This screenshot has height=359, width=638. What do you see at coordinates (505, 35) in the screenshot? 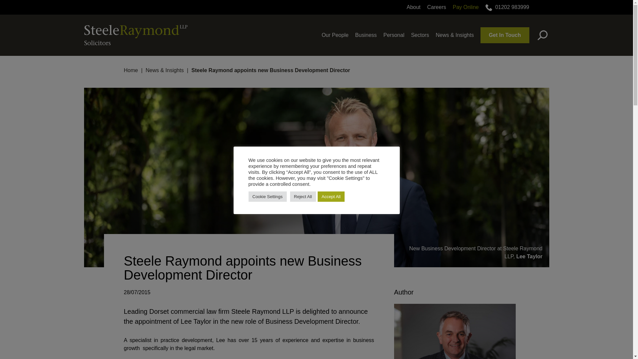
I see `Get In Touch` at bounding box center [505, 35].